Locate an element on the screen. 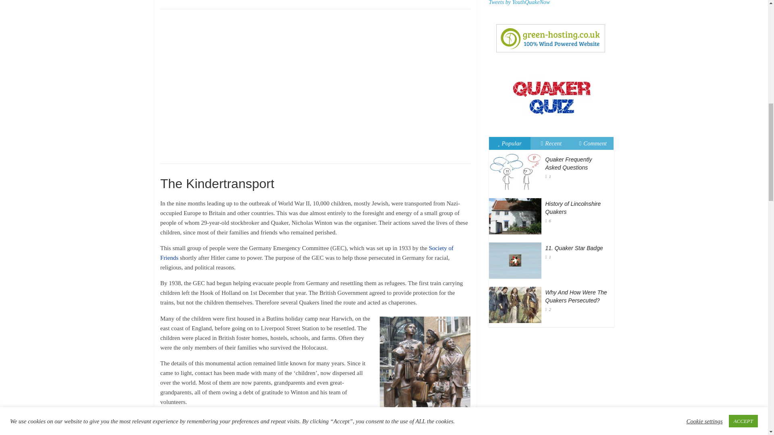 The image size is (774, 435). Popular is located at coordinates (510, 143).